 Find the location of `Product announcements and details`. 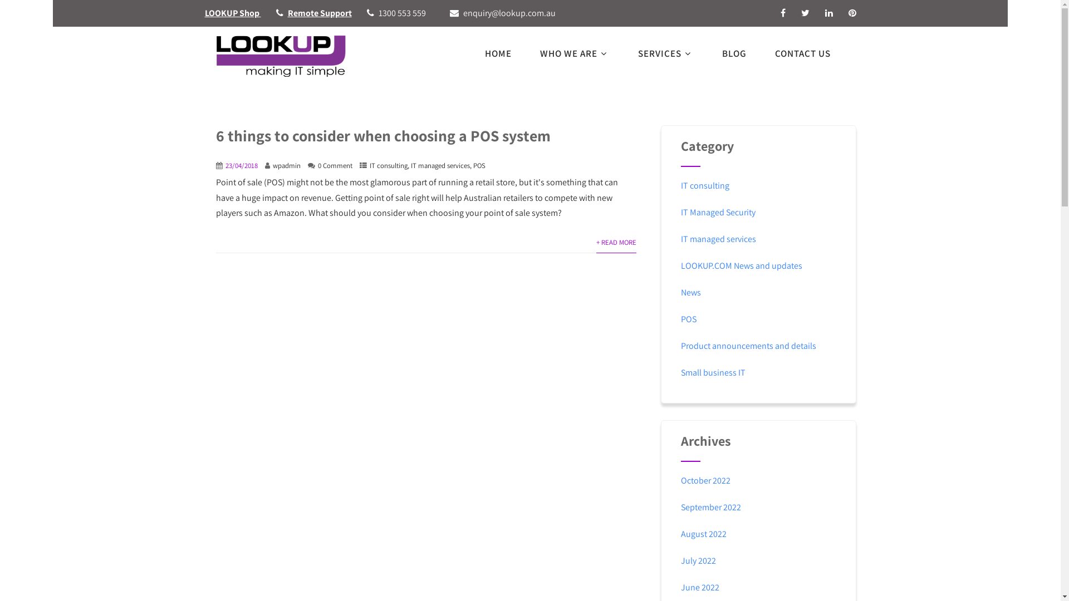

Product announcements and details is located at coordinates (748, 346).